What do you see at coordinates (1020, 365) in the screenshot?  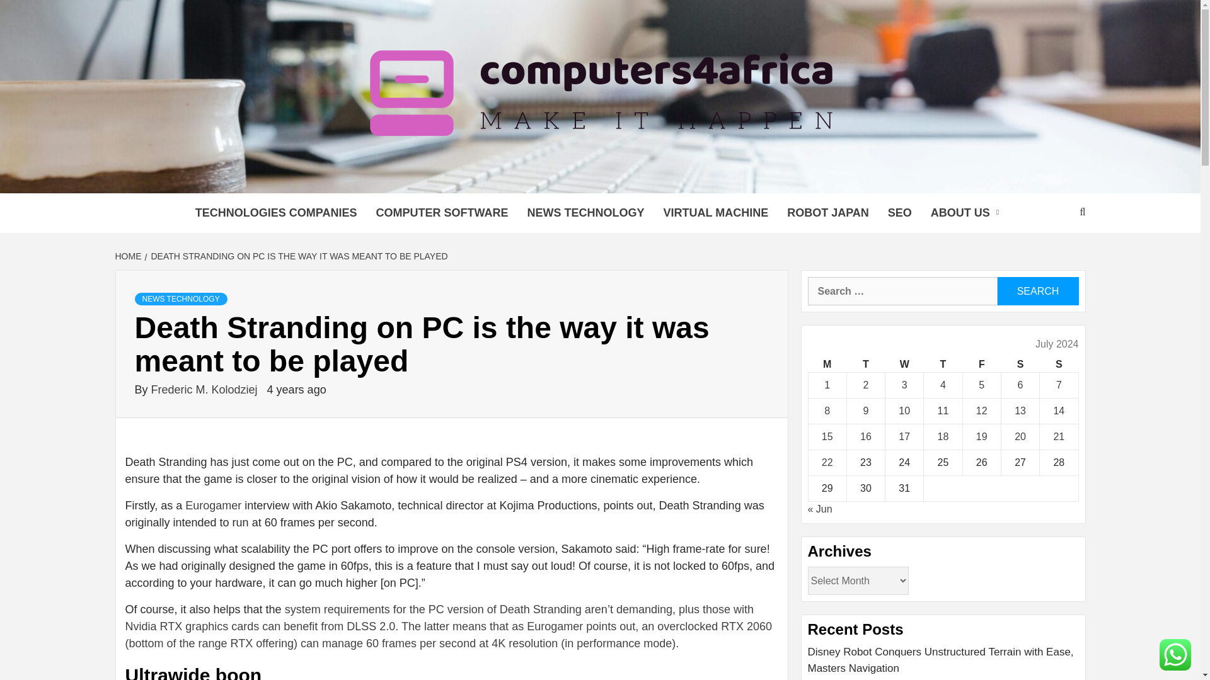 I see `Saturday` at bounding box center [1020, 365].